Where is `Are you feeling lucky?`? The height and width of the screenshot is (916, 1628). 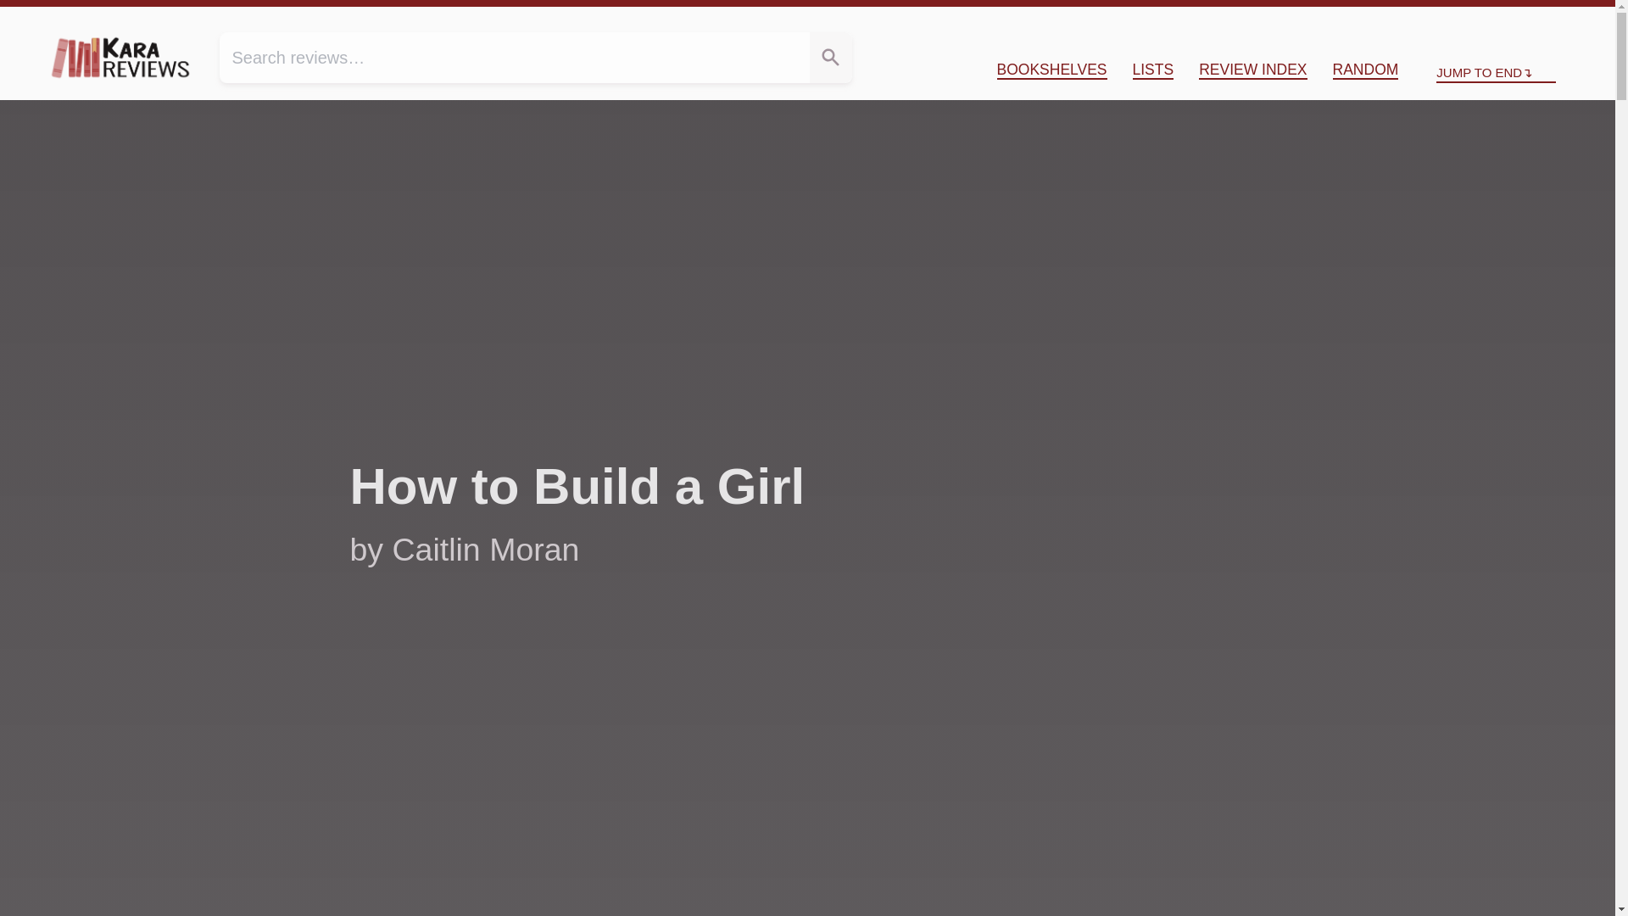
Are you feeling lucky? is located at coordinates (1365, 70).